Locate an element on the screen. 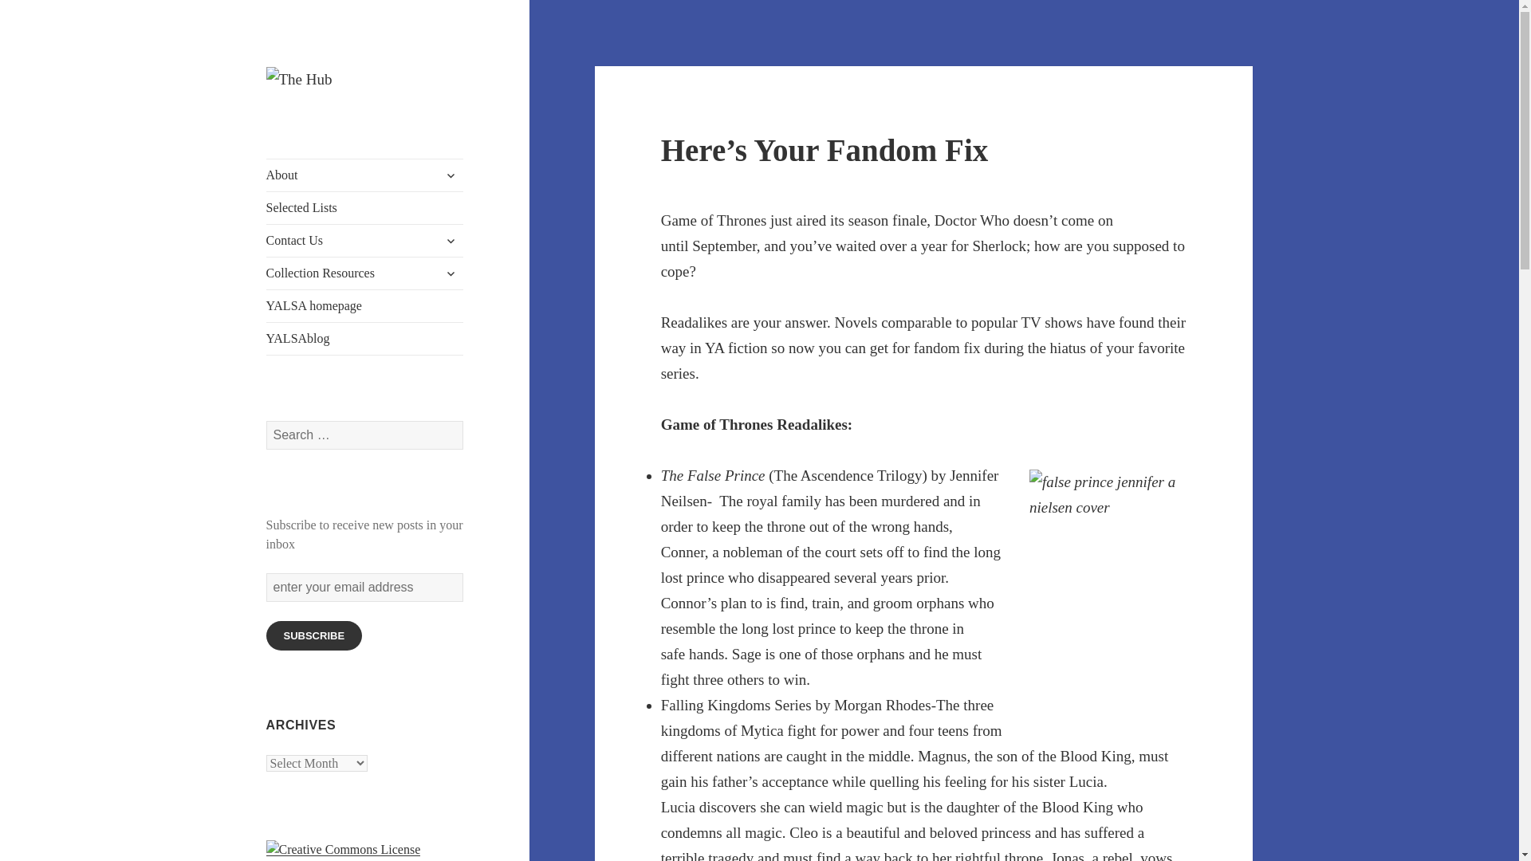 This screenshot has height=861, width=1531. About is located at coordinates (365, 175).